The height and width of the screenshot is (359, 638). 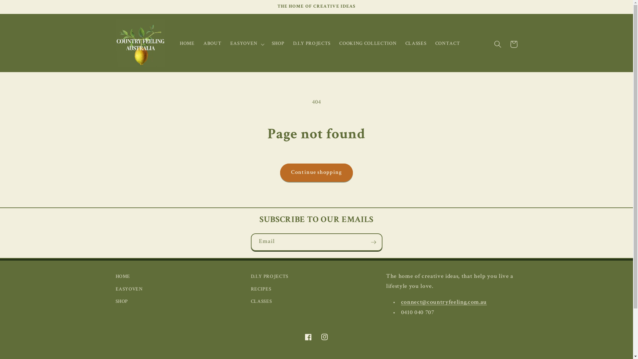 I want to click on Cart, so click(x=514, y=44).